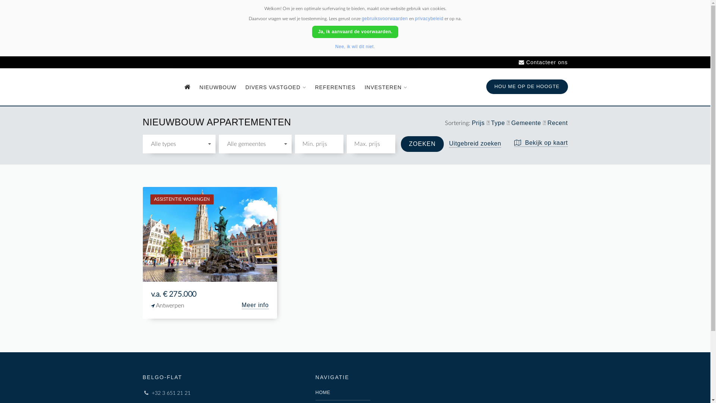 The width and height of the screenshot is (716, 403). I want to click on Contacteer ons, so click(541, 63).